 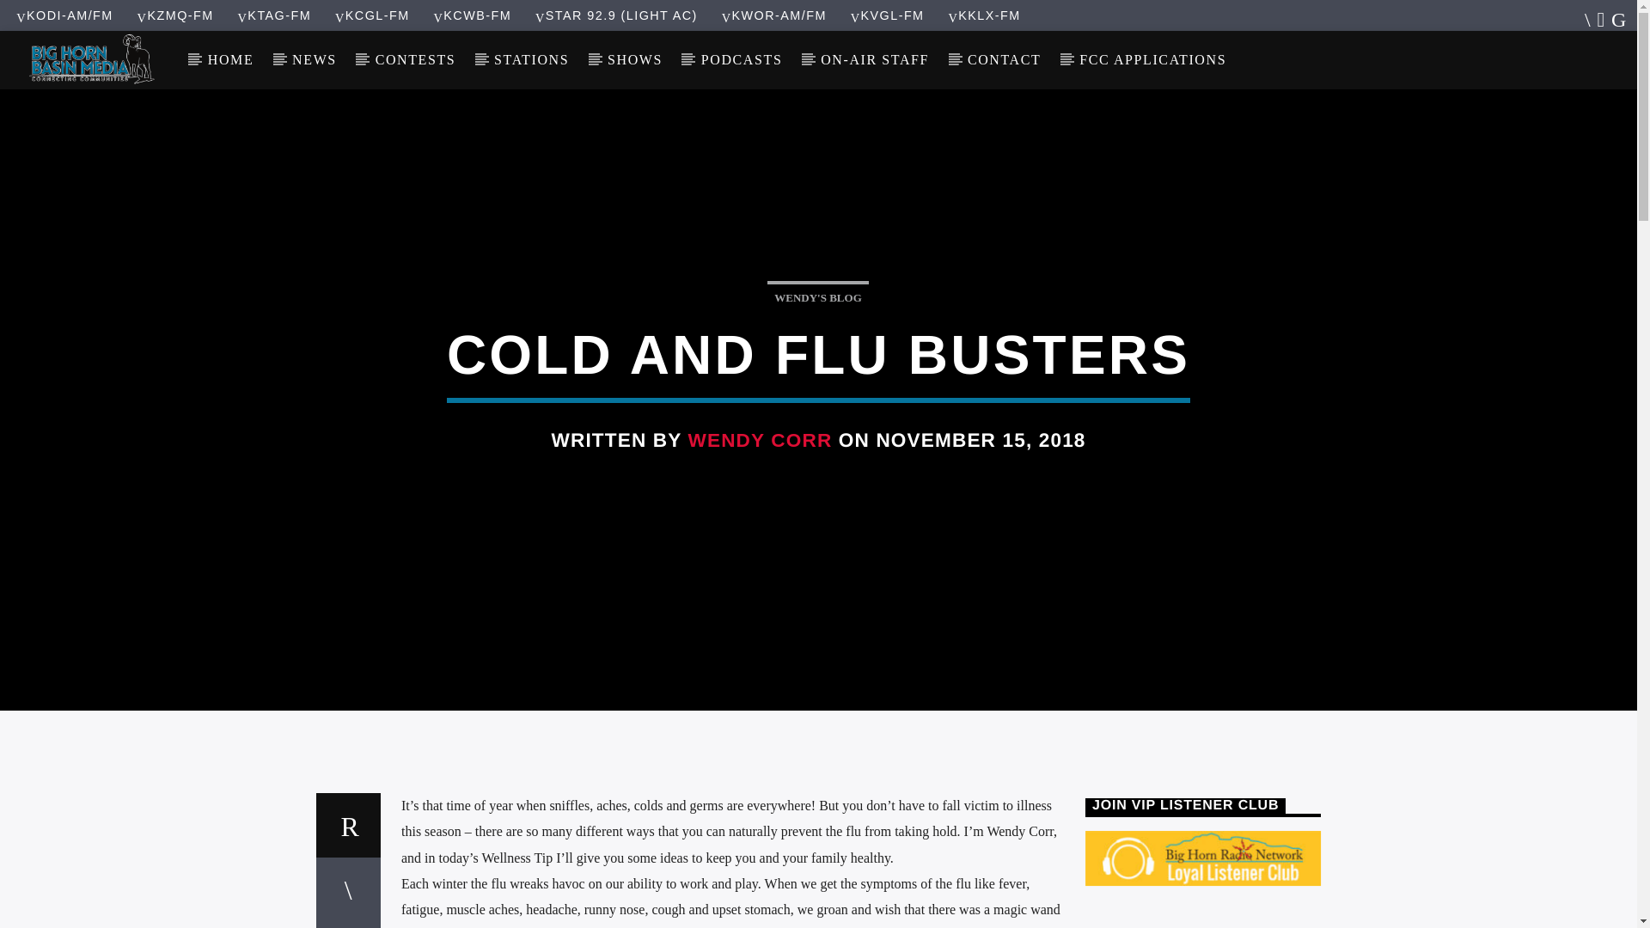 I want to click on Posts by Wendy Corr, so click(x=760, y=440).